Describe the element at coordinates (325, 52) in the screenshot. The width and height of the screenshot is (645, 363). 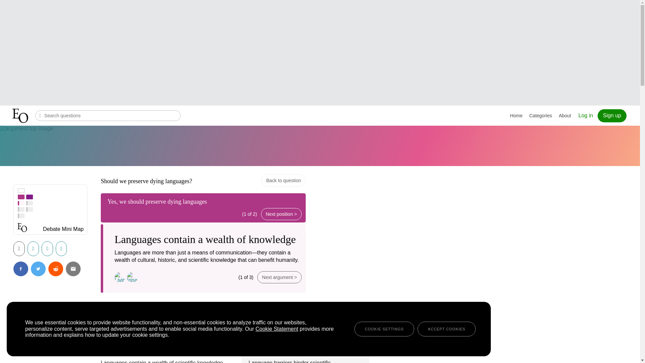
I see `Advertisement` at that location.